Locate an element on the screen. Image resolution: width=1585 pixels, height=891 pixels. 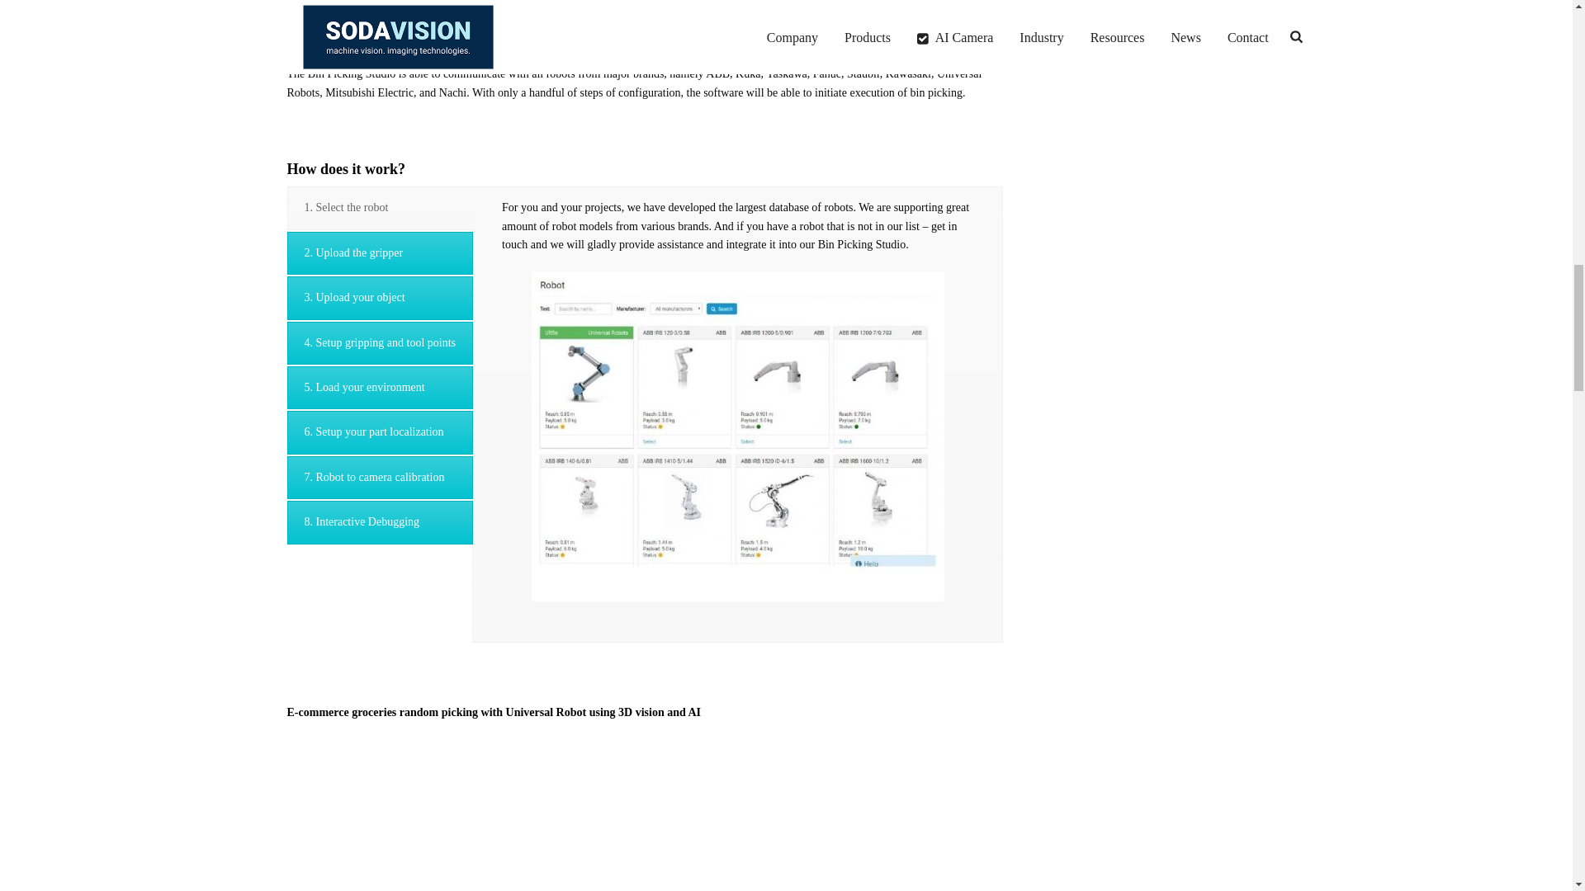
select-the-robot-sodavision-photoneo is located at coordinates (738, 436).